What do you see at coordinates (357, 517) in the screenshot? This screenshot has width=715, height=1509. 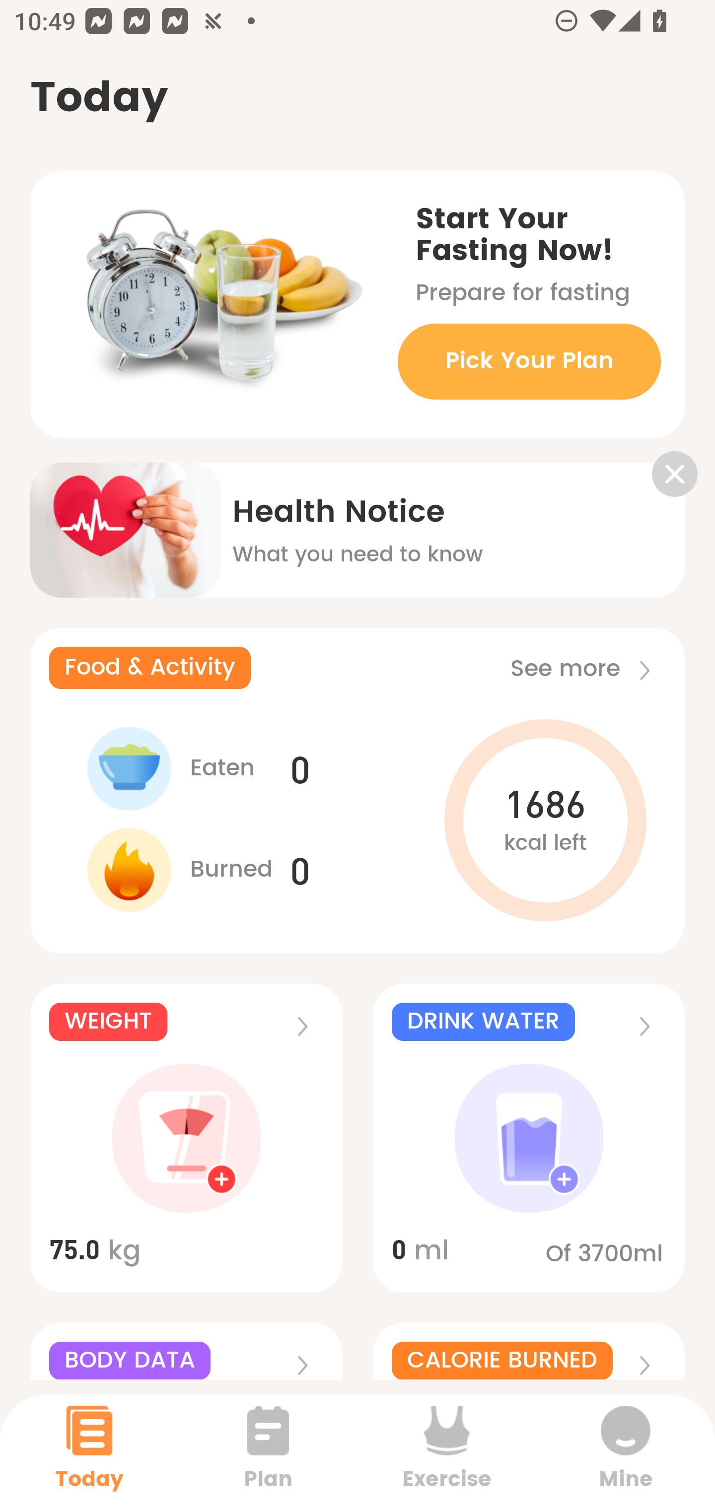 I see `Health Notice What you need to know` at bounding box center [357, 517].